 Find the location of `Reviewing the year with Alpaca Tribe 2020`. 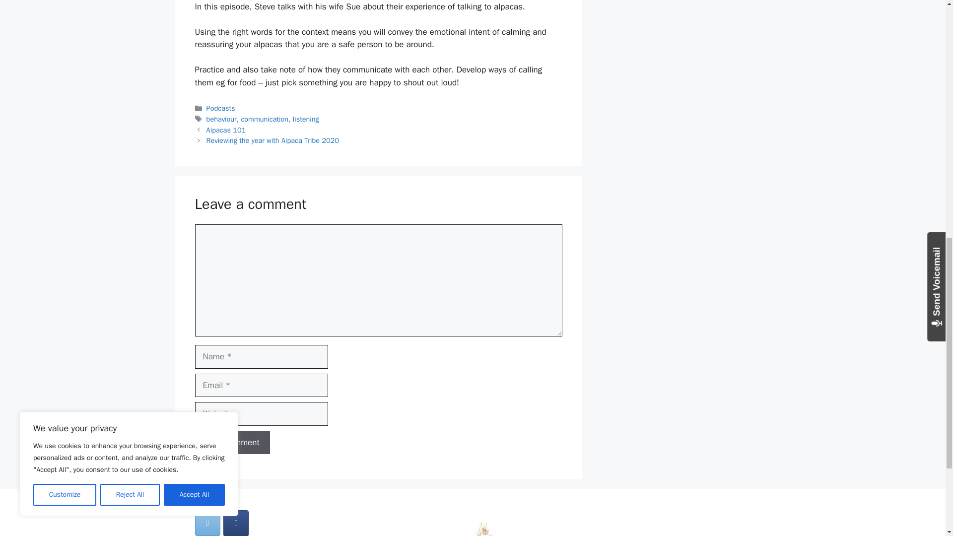

Reviewing the year with Alpaca Tribe 2020 is located at coordinates (273, 140).